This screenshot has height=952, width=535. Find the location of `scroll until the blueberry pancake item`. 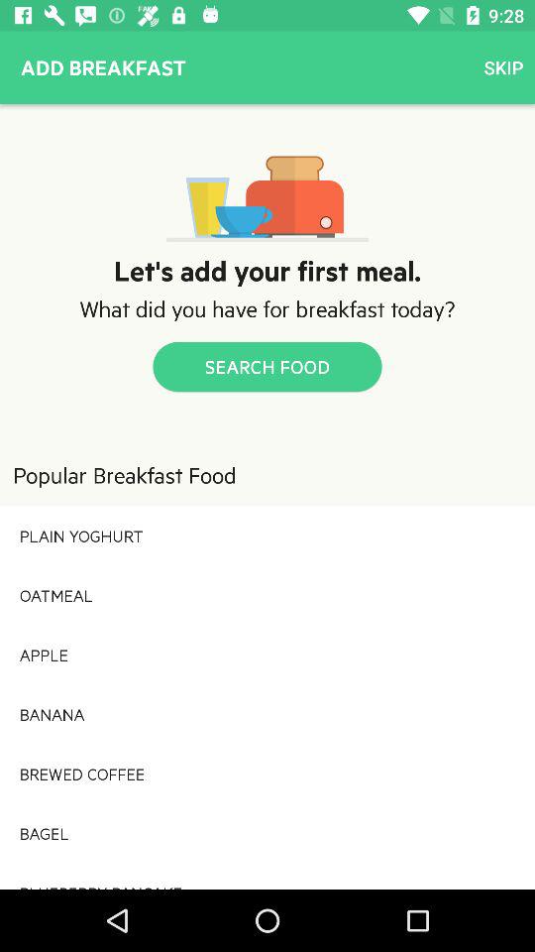

scroll until the blueberry pancake item is located at coordinates (267, 876).